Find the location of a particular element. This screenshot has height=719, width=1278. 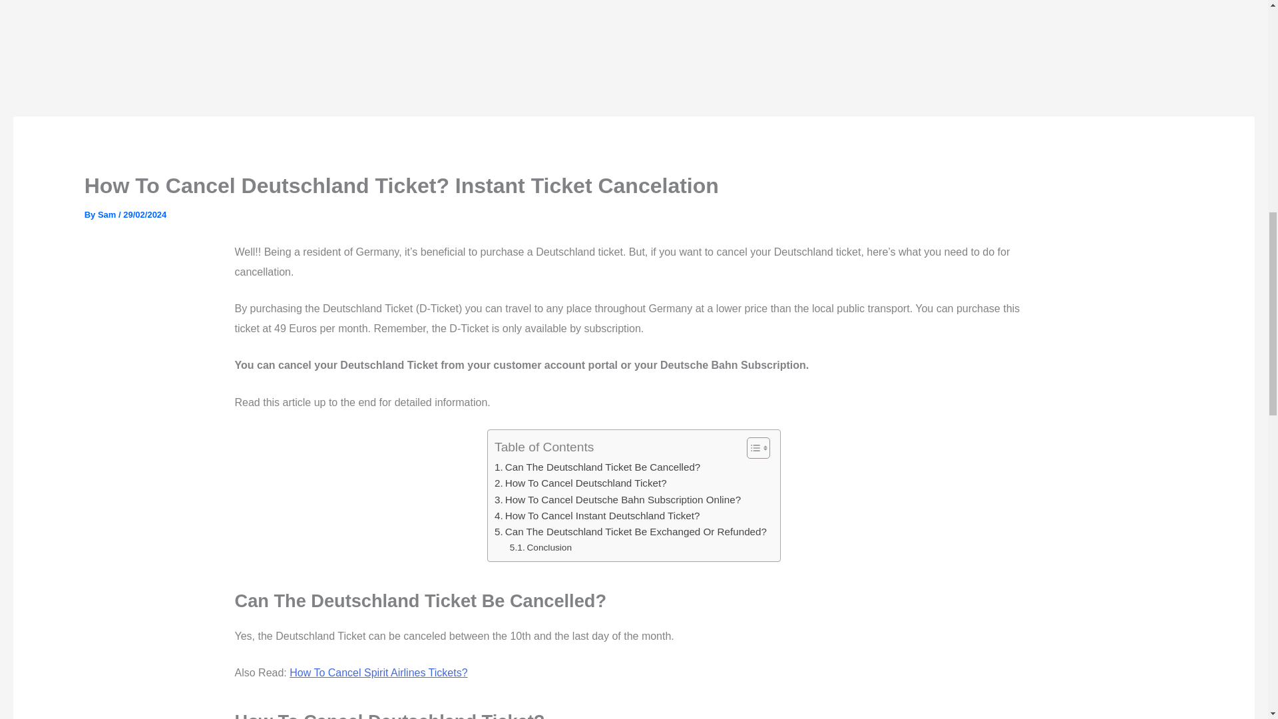

View all posts by Sam is located at coordinates (108, 214).